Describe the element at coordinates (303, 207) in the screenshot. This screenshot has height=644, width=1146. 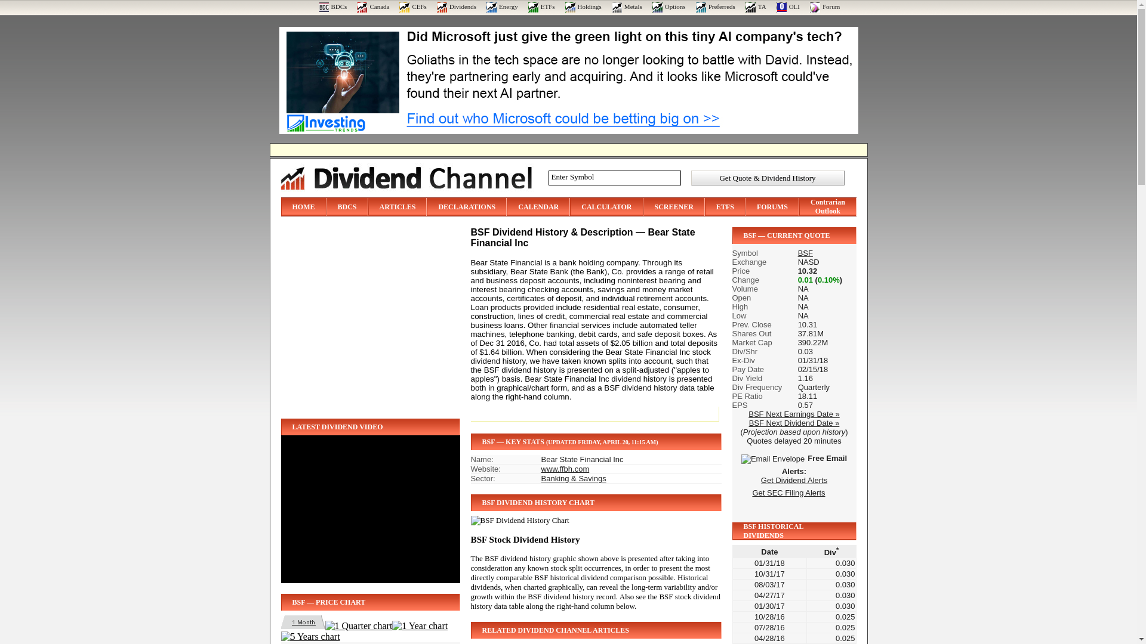
I see `HOME` at that location.